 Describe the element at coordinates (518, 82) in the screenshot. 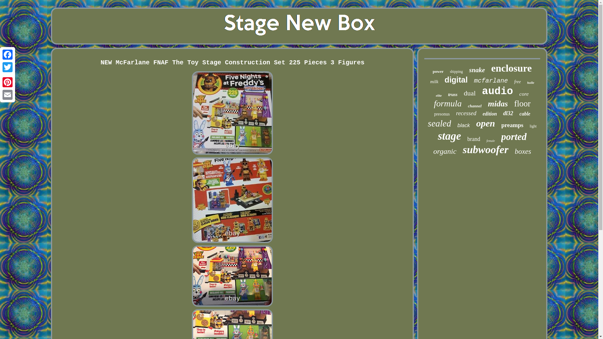

I see `free` at that location.